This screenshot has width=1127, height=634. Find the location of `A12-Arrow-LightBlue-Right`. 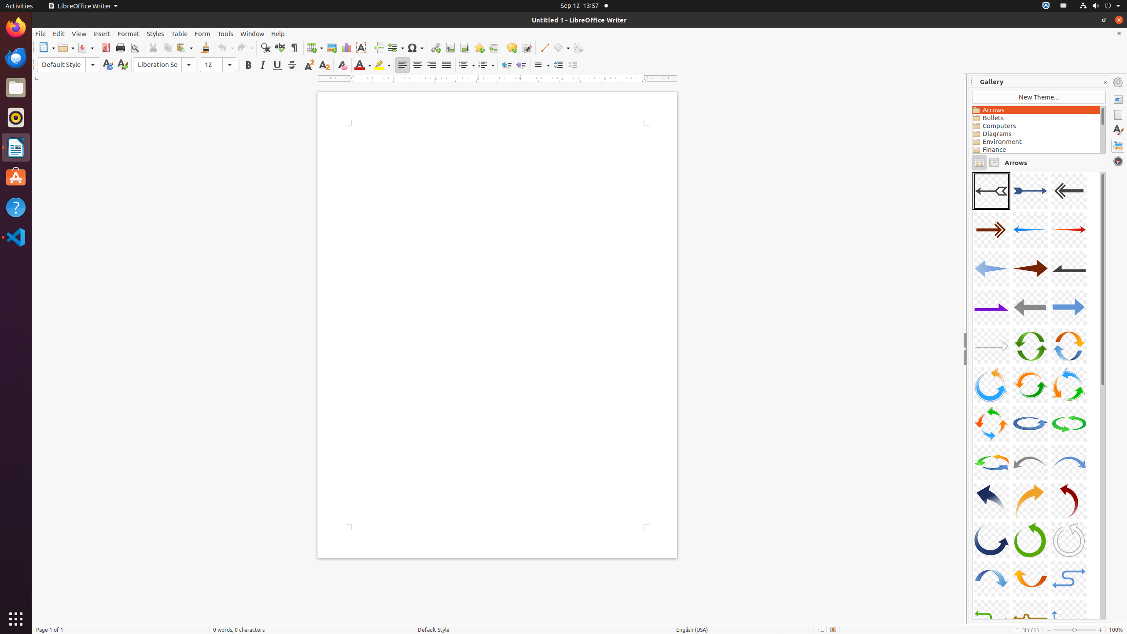

A12-Arrow-LightBlue-Right is located at coordinates (1069, 307).